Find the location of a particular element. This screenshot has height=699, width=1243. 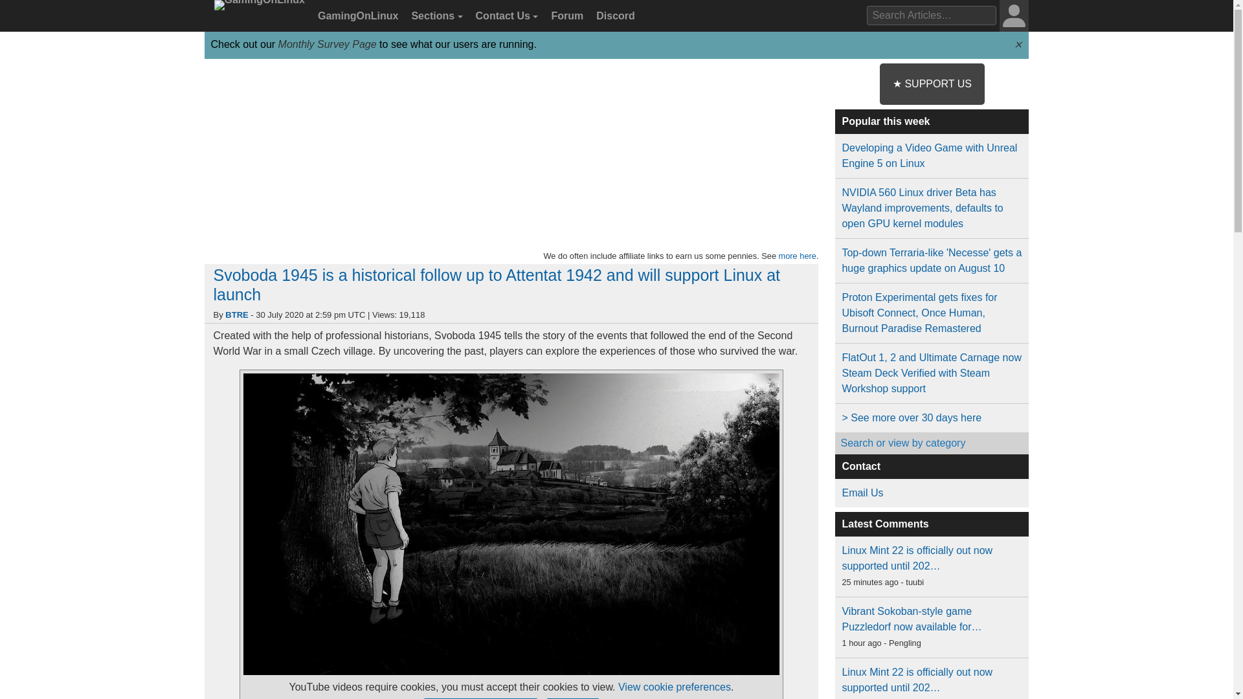

GamingOnLinux is located at coordinates (356, 16).